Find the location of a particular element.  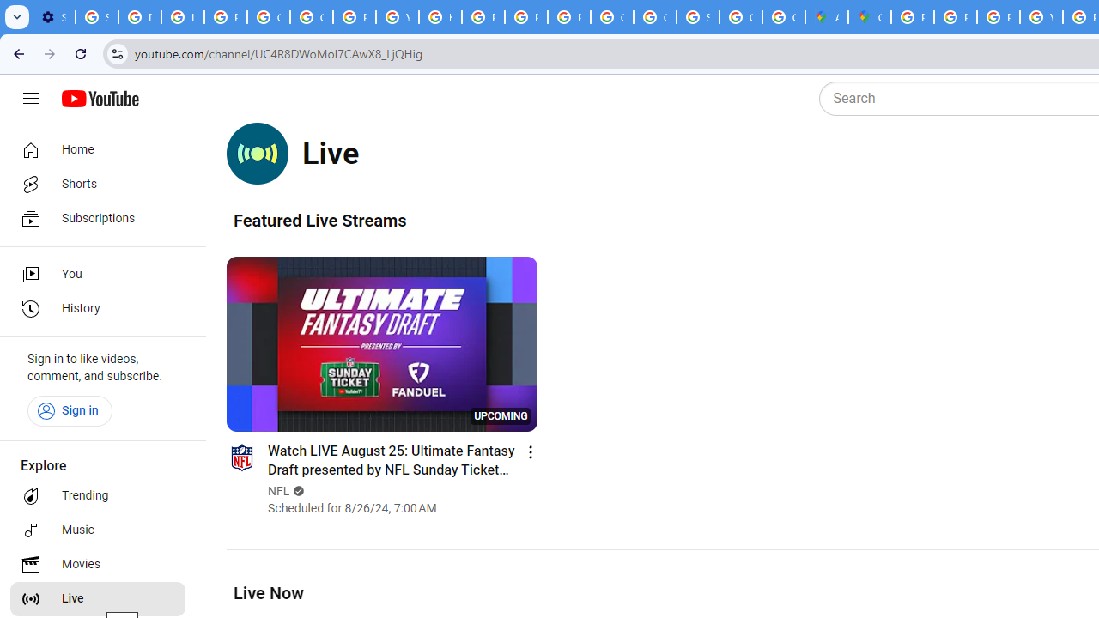

Go to channel is located at coordinates (241, 457).